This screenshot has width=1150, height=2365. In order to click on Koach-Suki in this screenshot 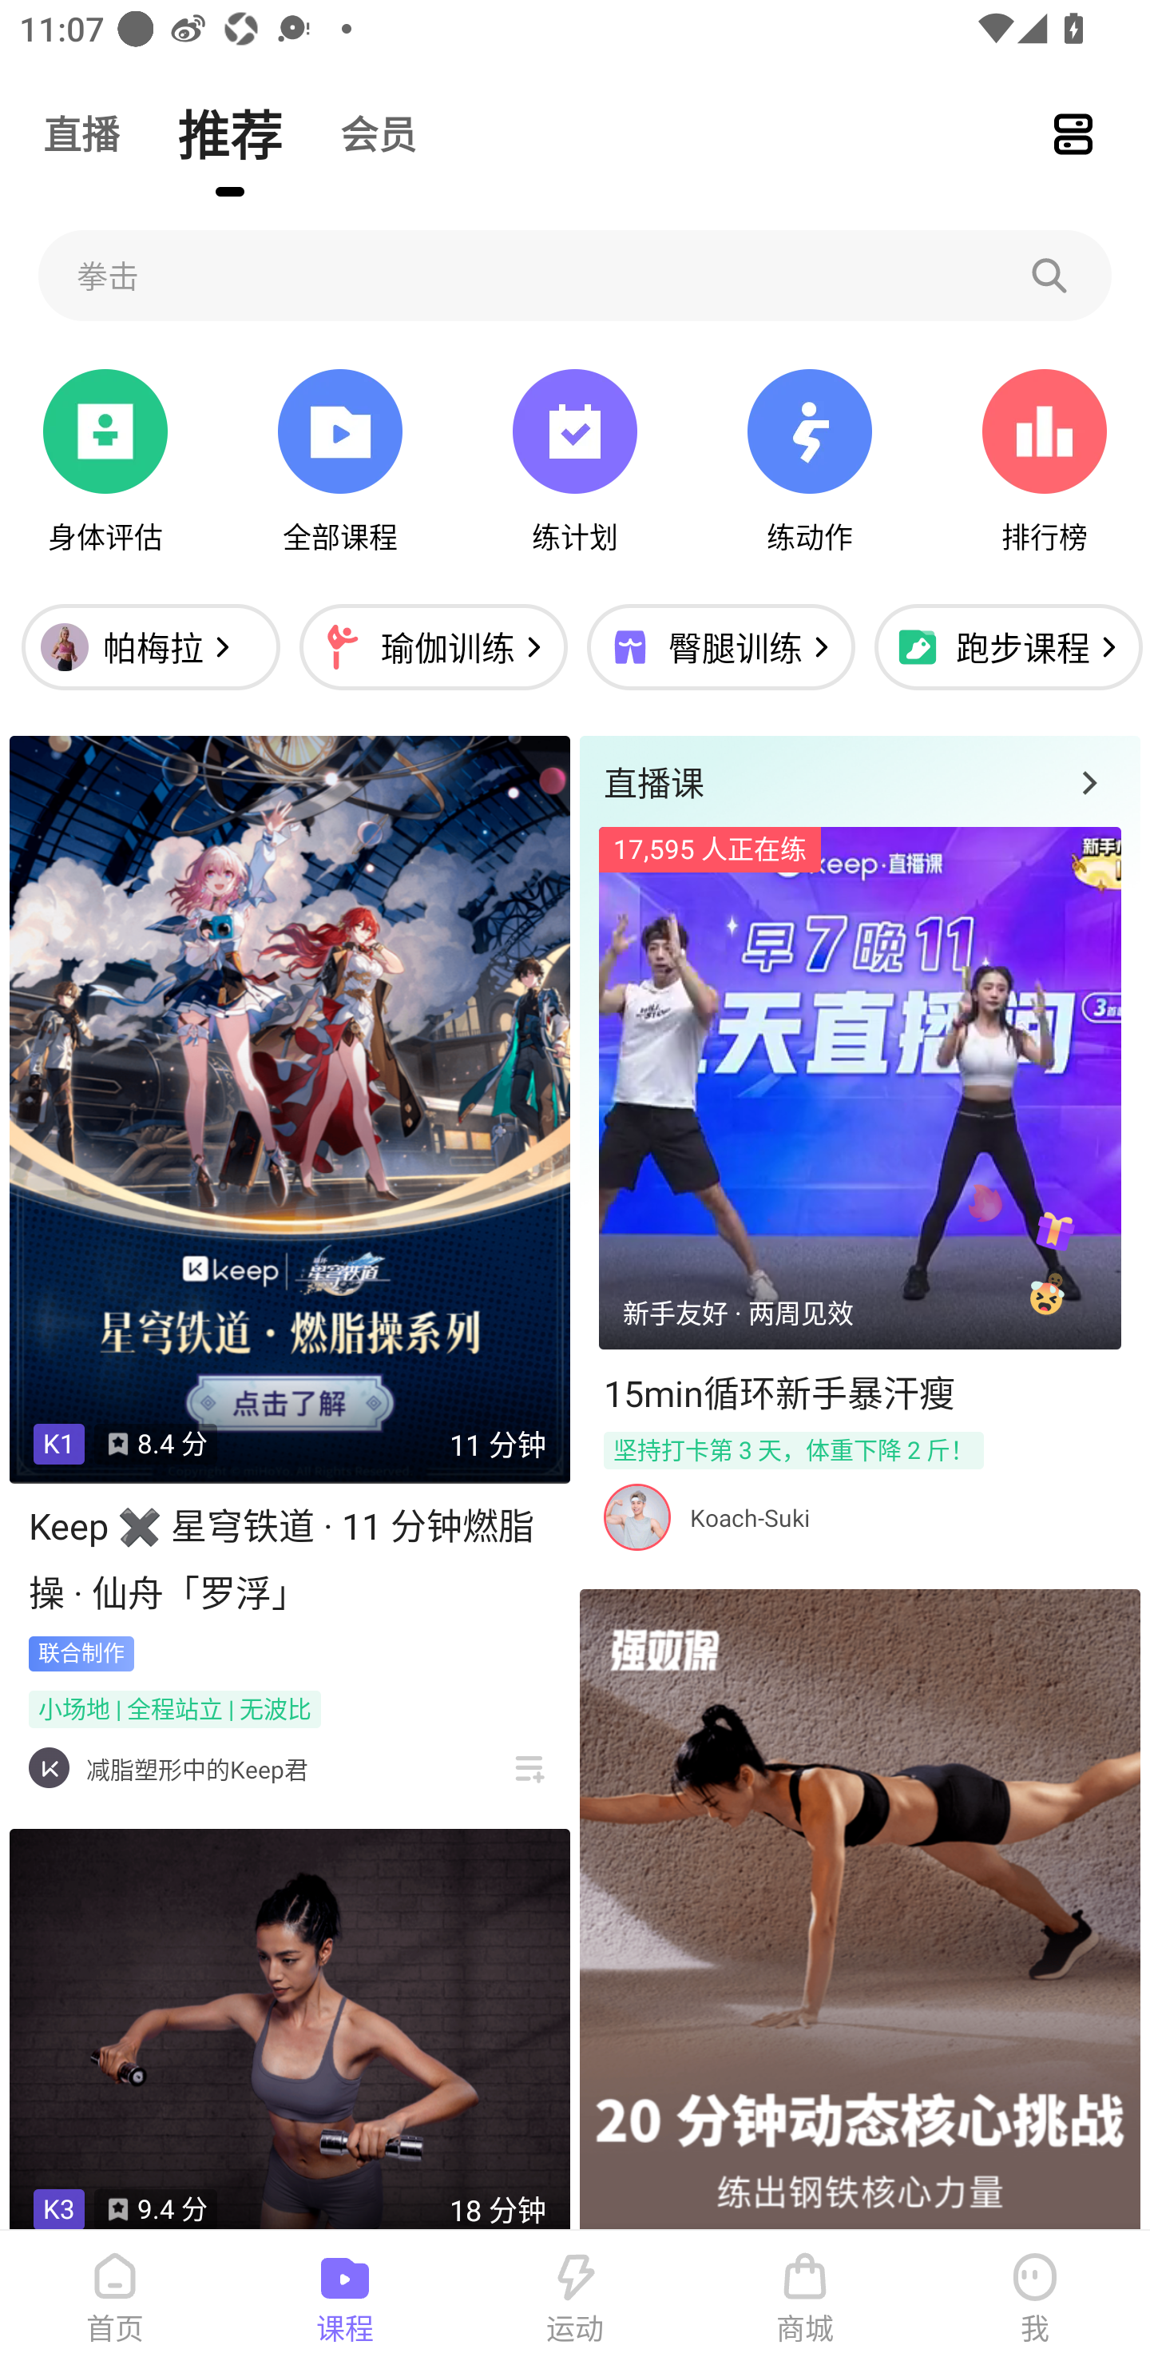, I will do `click(749, 1518)`.